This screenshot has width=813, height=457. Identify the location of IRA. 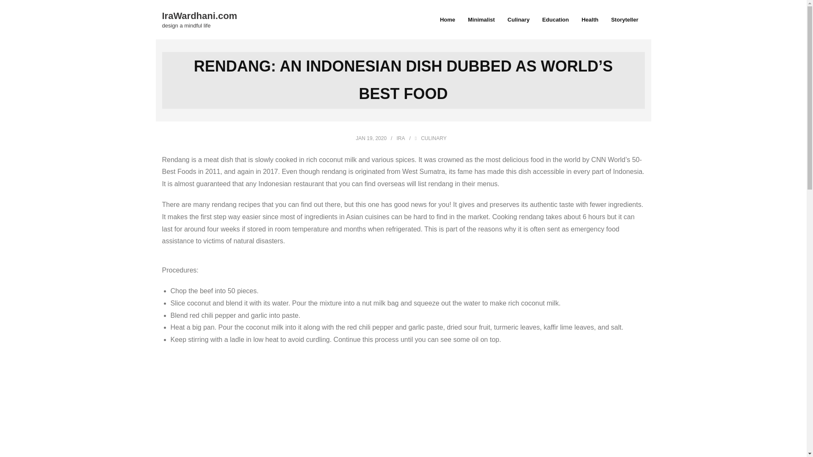
(401, 138).